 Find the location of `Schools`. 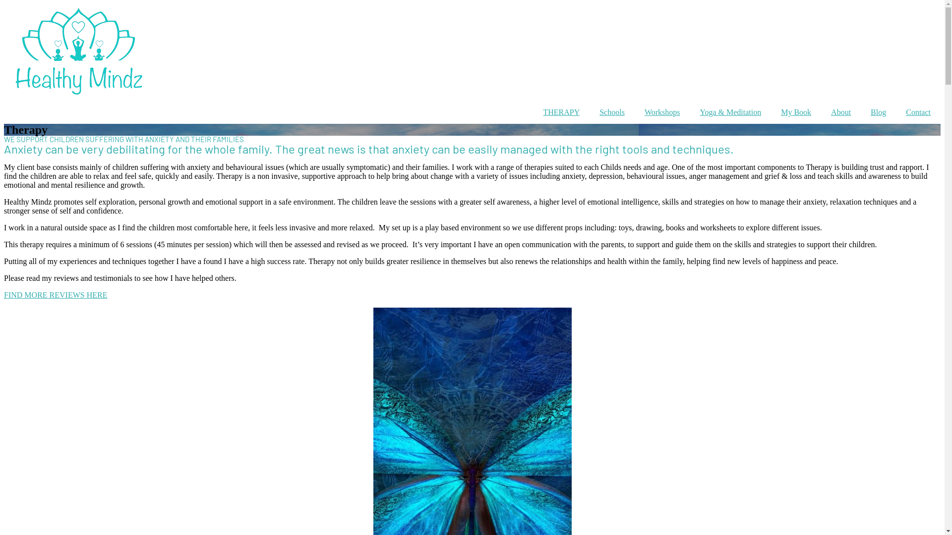

Schools is located at coordinates (612, 112).